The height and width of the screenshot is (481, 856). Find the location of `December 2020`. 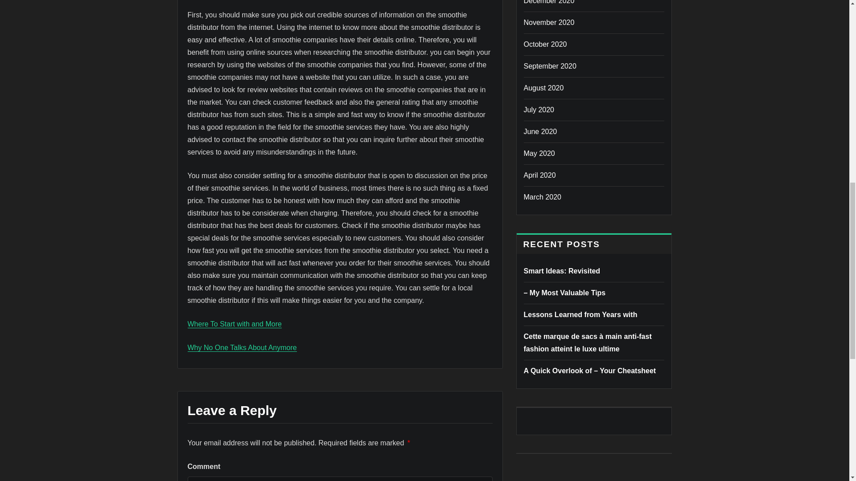

December 2020 is located at coordinates (548, 2).